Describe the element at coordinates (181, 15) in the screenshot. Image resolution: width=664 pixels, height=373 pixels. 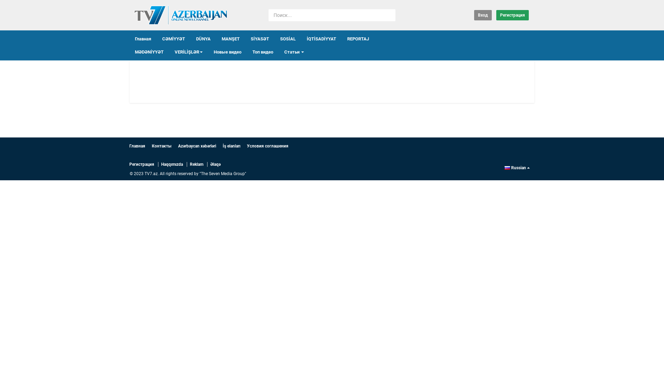
I see `TV7.az` at that location.